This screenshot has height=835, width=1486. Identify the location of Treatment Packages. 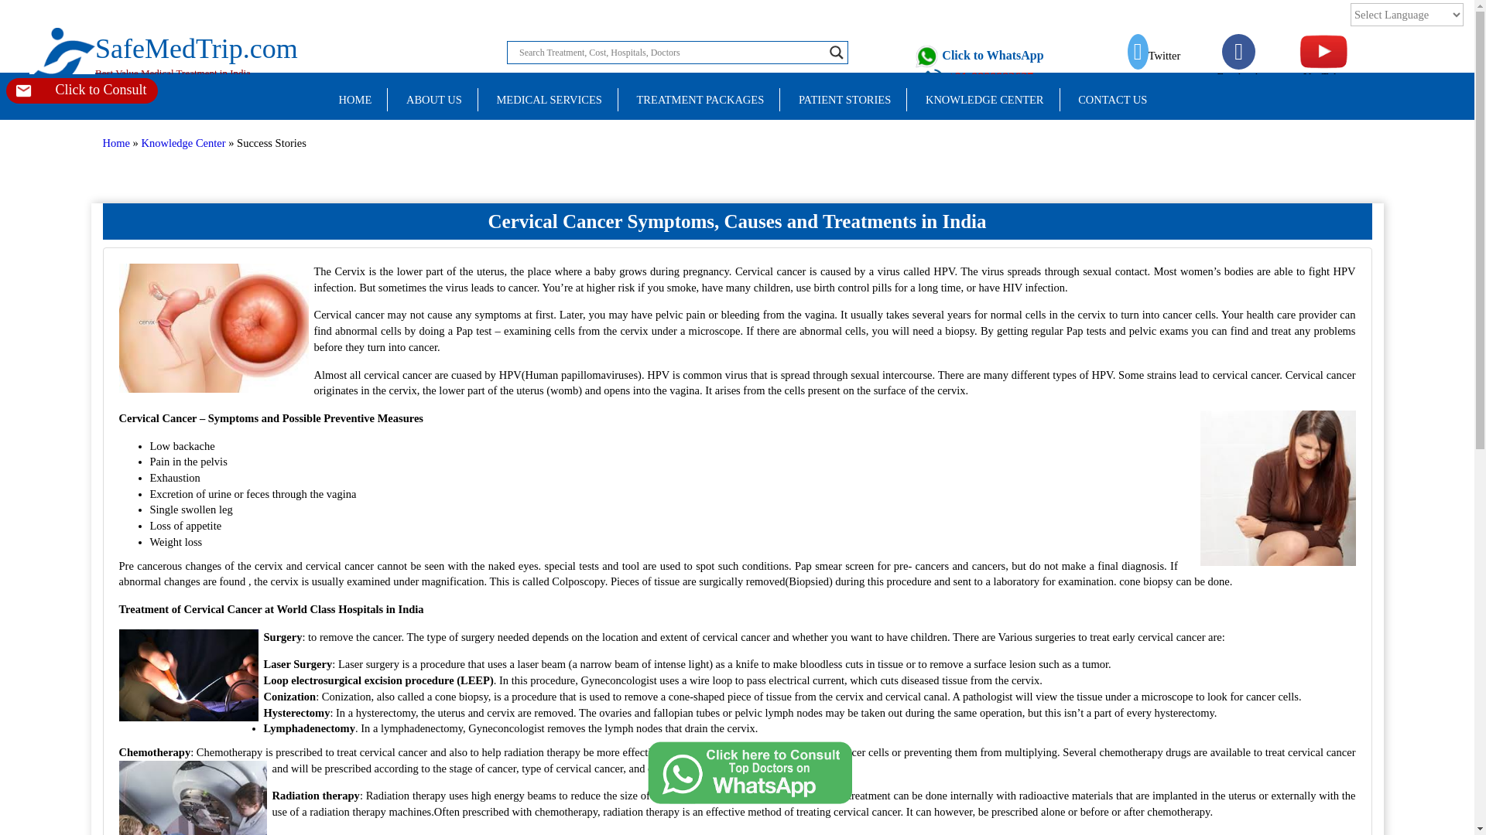
(216, 328).